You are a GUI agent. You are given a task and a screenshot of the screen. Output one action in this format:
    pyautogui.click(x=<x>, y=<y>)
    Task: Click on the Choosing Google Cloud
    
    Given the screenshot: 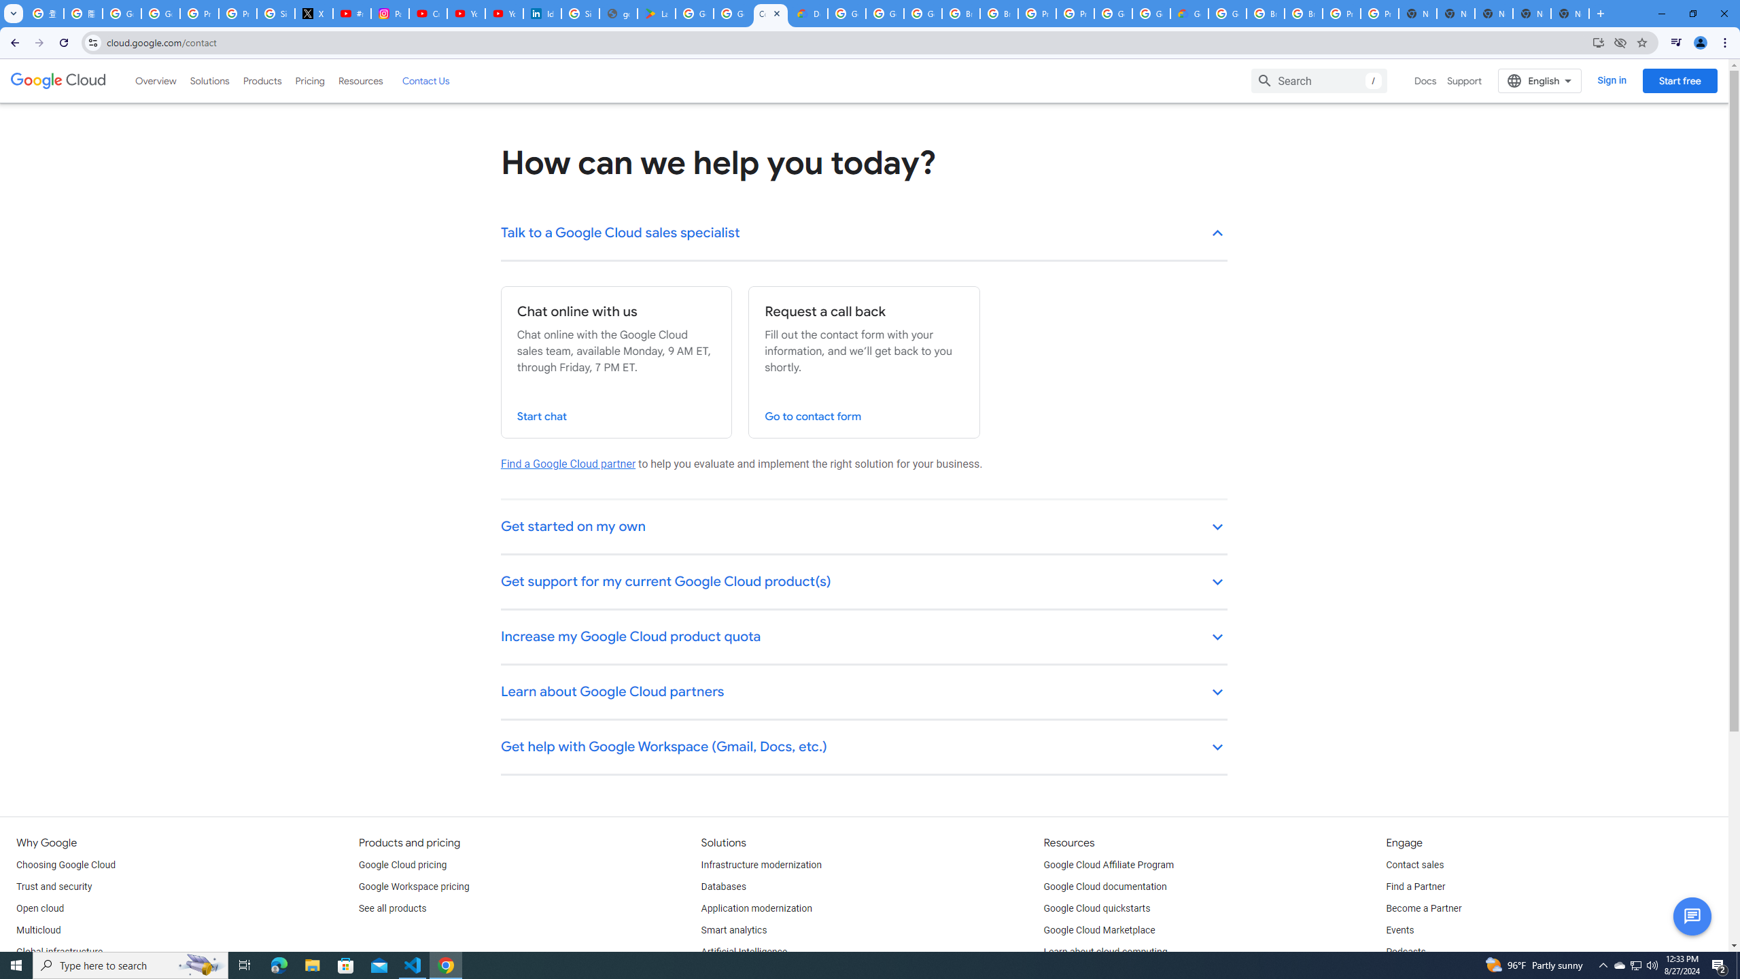 What is the action you would take?
    pyautogui.click(x=66, y=865)
    